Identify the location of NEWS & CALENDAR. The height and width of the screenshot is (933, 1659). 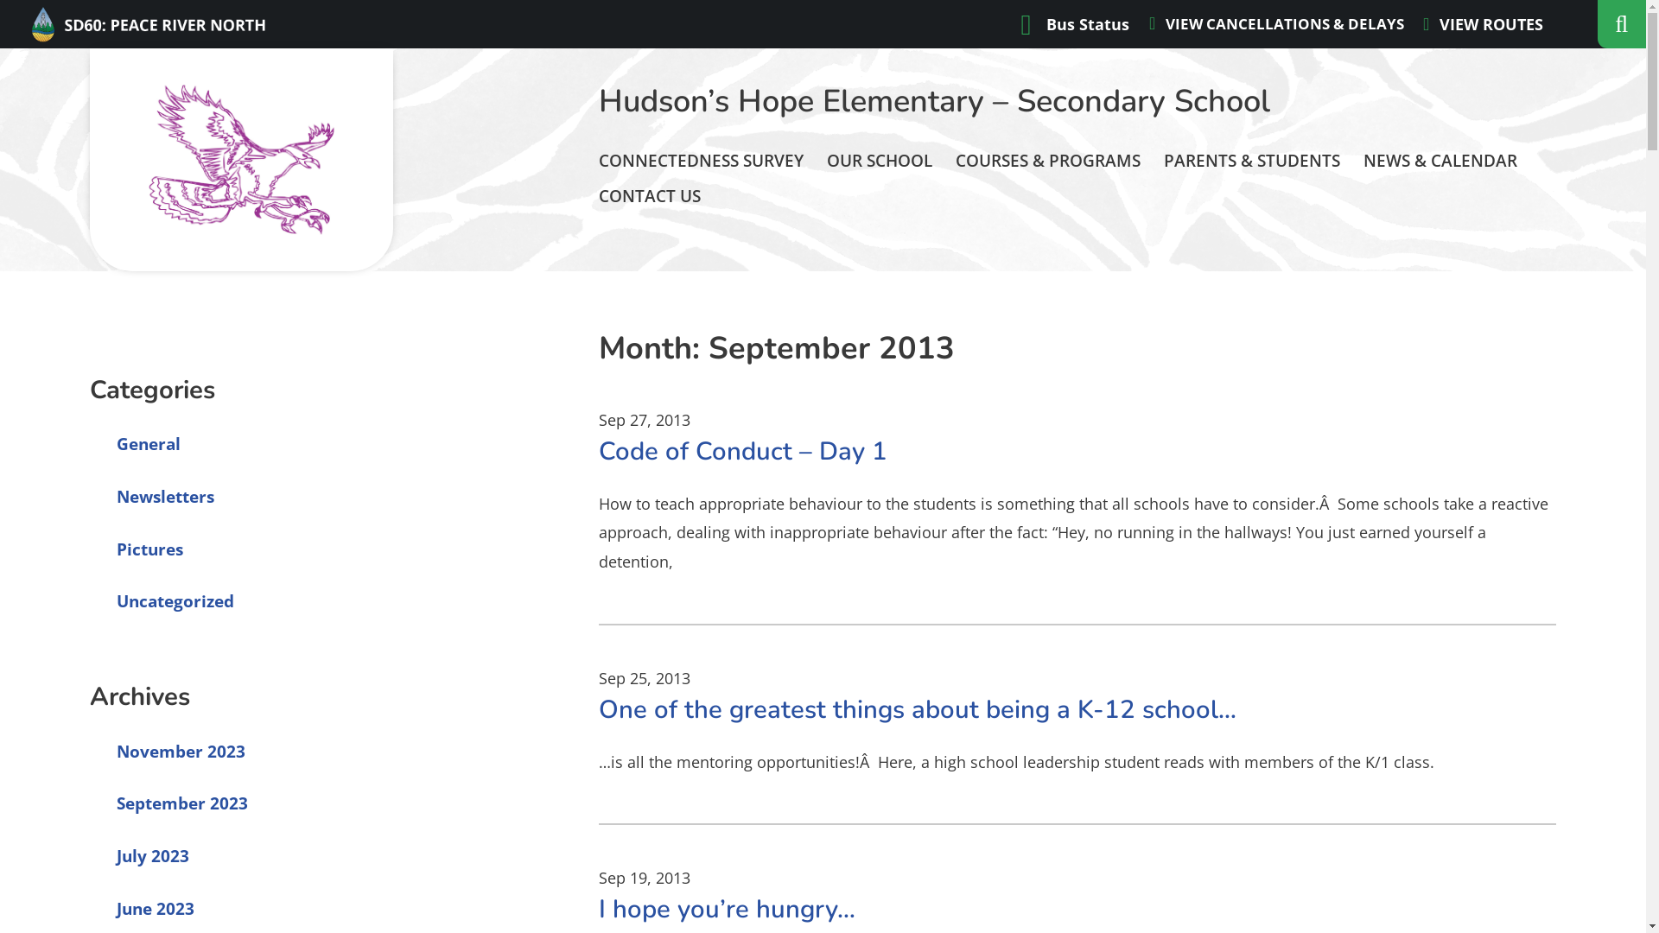
(1440, 161).